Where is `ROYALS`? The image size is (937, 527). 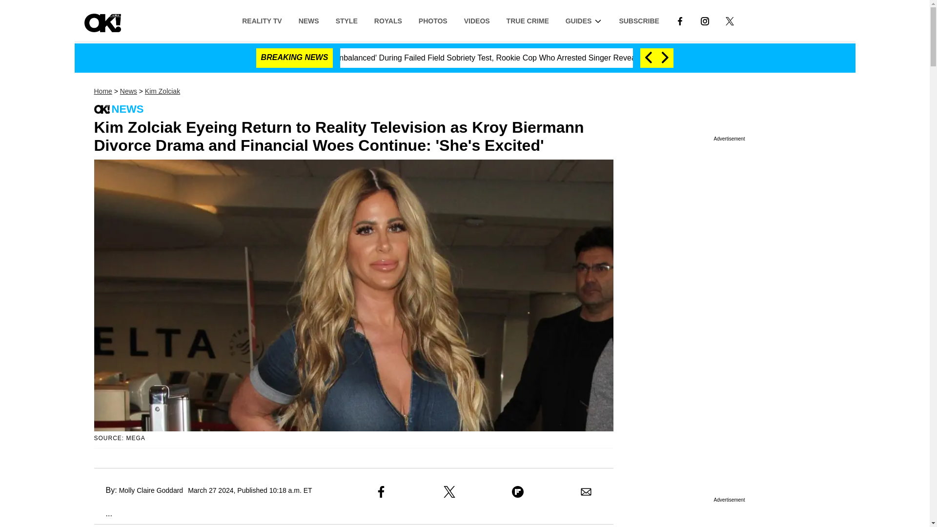
ROYALS is located at coordinates (388, 20).